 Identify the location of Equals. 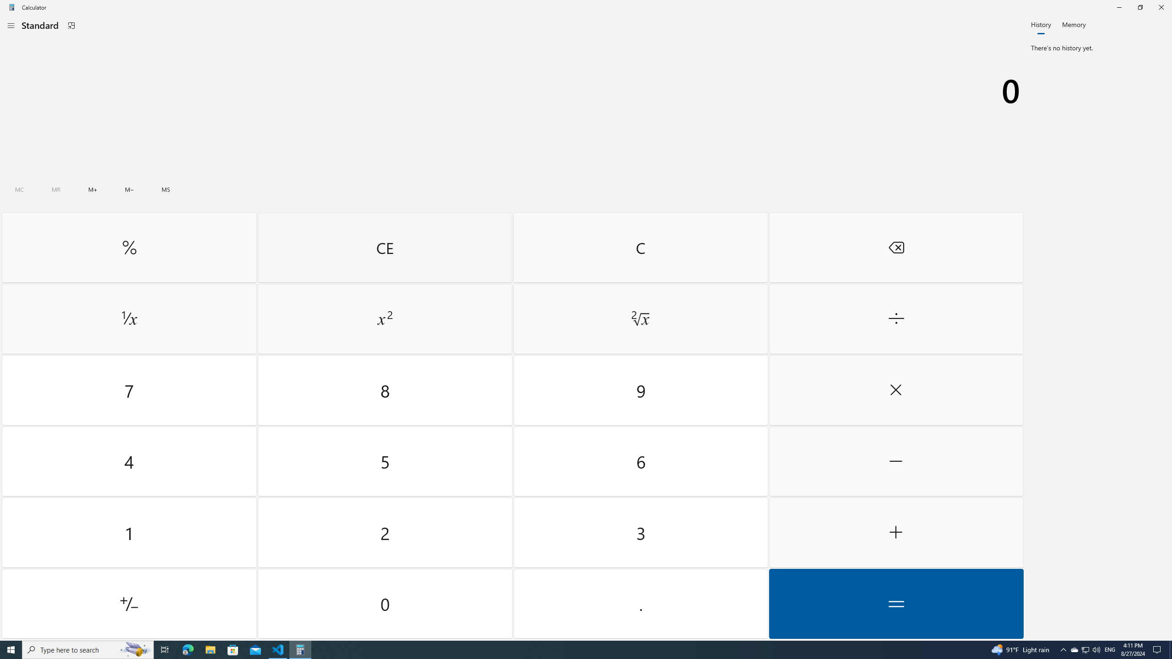
(895, 603).